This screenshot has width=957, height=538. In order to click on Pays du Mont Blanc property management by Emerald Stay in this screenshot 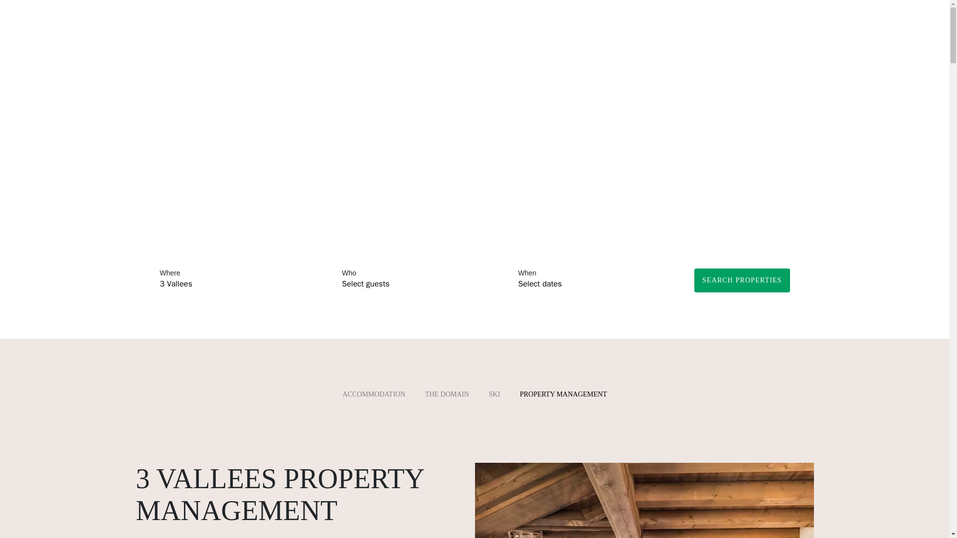, I will do `click(644, 500)`.